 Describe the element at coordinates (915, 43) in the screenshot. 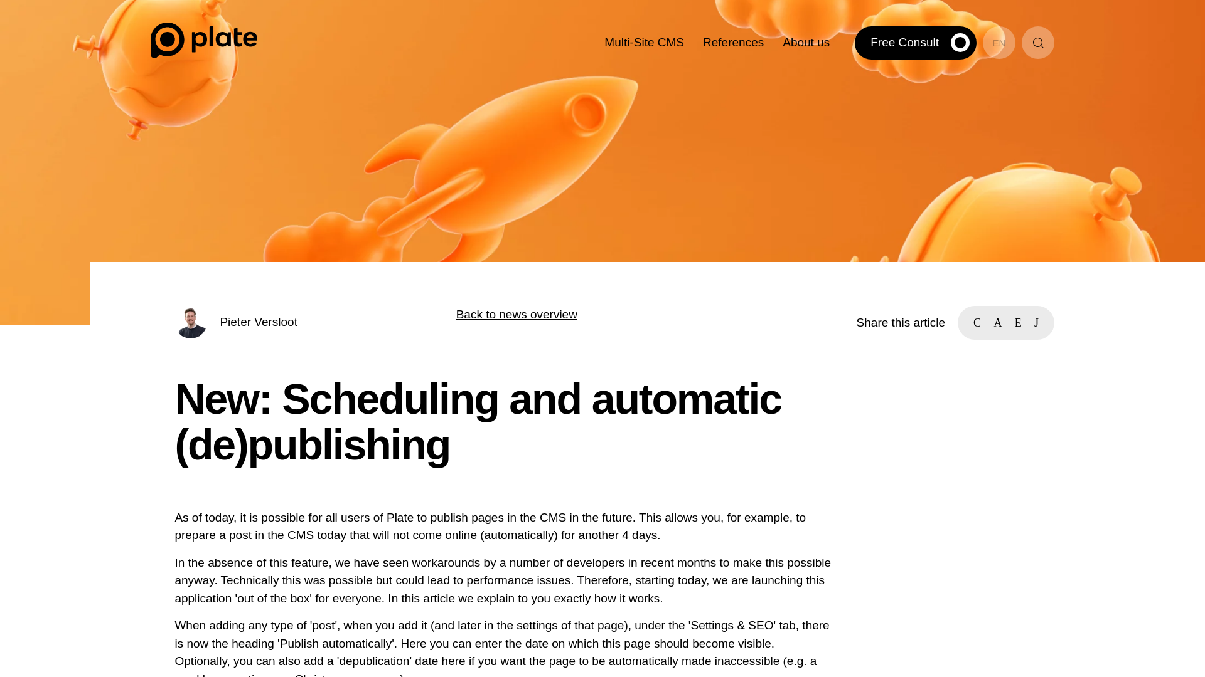

I see `Free Consult` at that location.